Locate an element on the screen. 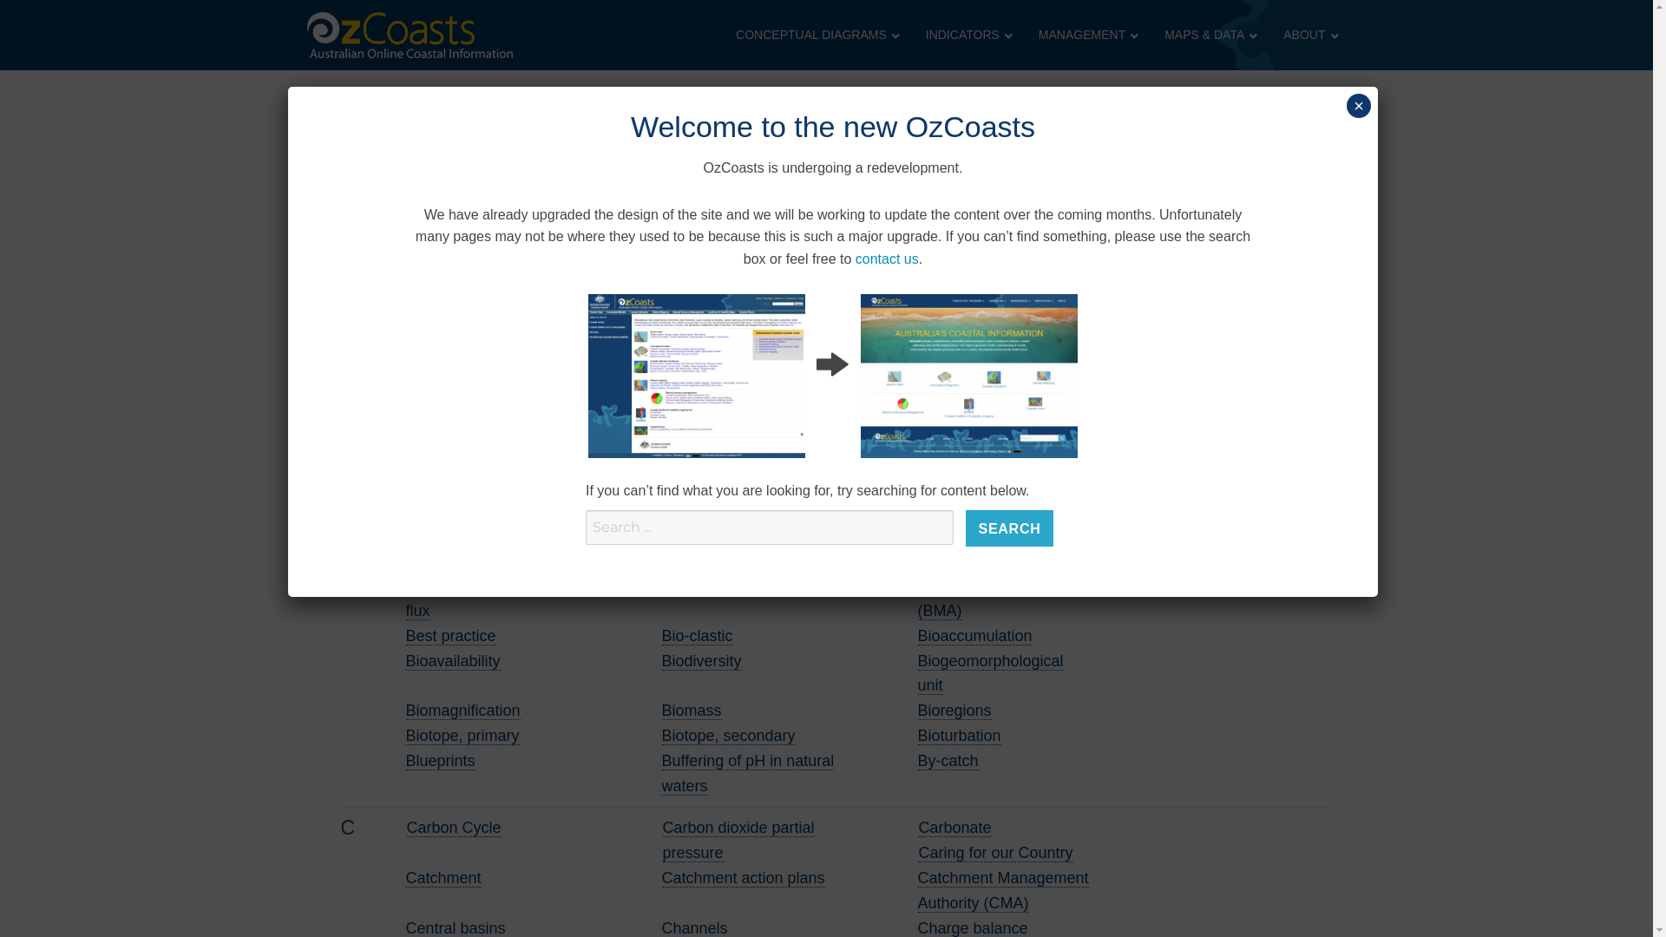 This screenshot has width=1666, height=937. Catchment action plans is located at coordinates (743, 878).